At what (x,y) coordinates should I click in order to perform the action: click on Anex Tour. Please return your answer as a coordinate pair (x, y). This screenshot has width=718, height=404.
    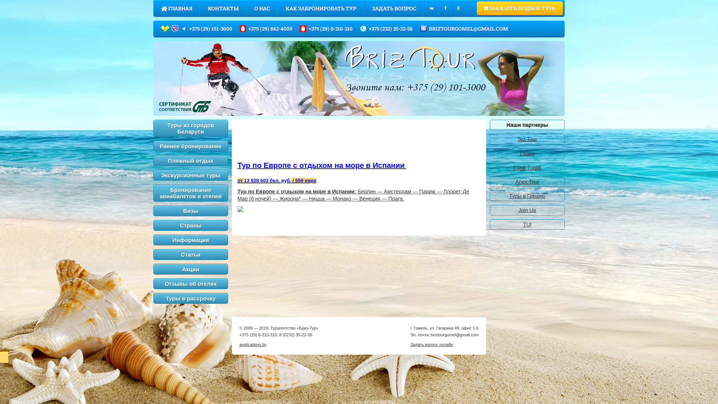
    Looking at the image, I should click on (527, 182).